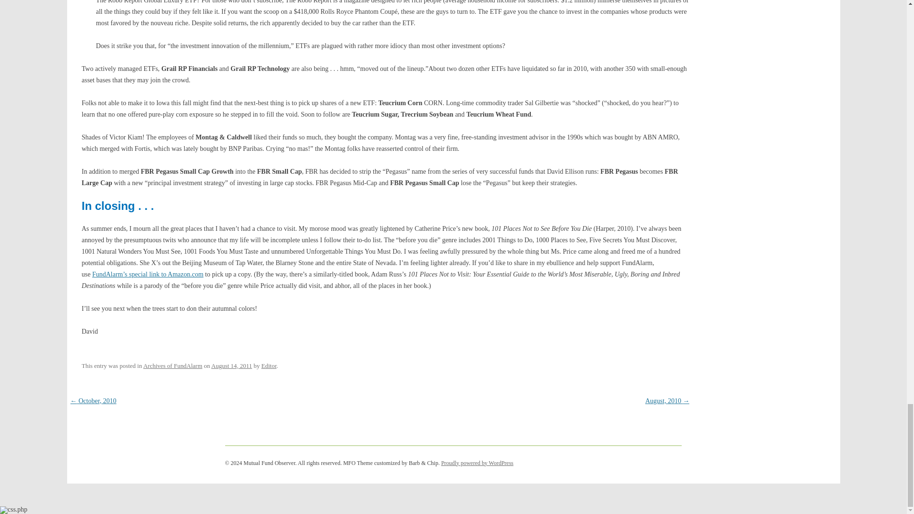 Image resolution: width=914 pixels, height=514 pixels. Describe the element at coordinates (231, 366) in the screenshot. I see `August 14, 2011` at that location.